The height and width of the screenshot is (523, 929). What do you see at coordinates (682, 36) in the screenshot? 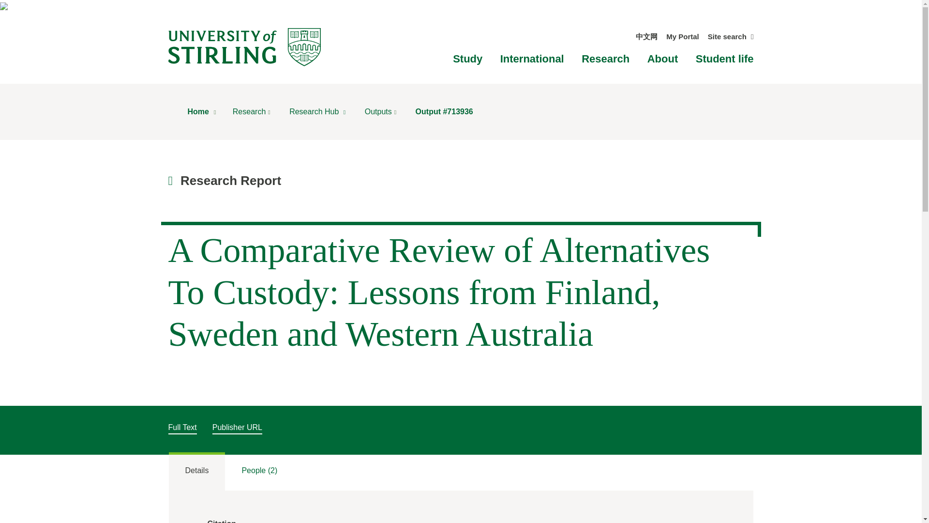
I see `My Portal` at bounding box center [682, 36].